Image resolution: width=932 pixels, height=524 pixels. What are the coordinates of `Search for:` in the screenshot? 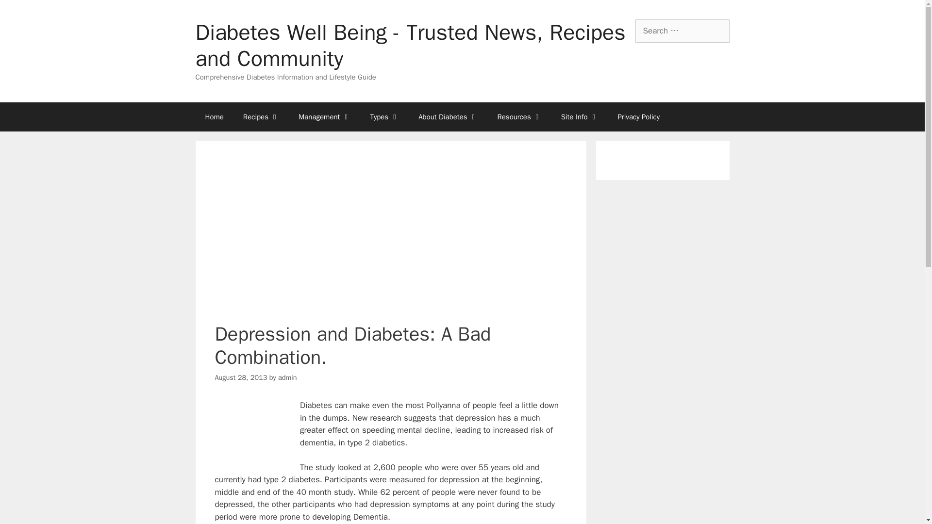 It's located at (682, 31).